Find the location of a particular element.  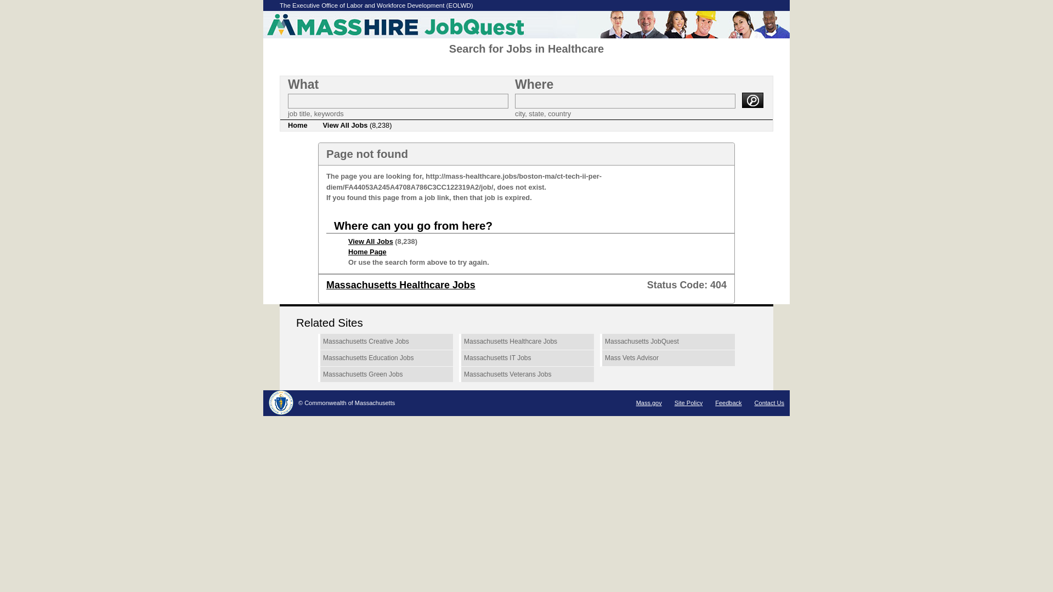

Home Page is located at coordinates (367, 252).